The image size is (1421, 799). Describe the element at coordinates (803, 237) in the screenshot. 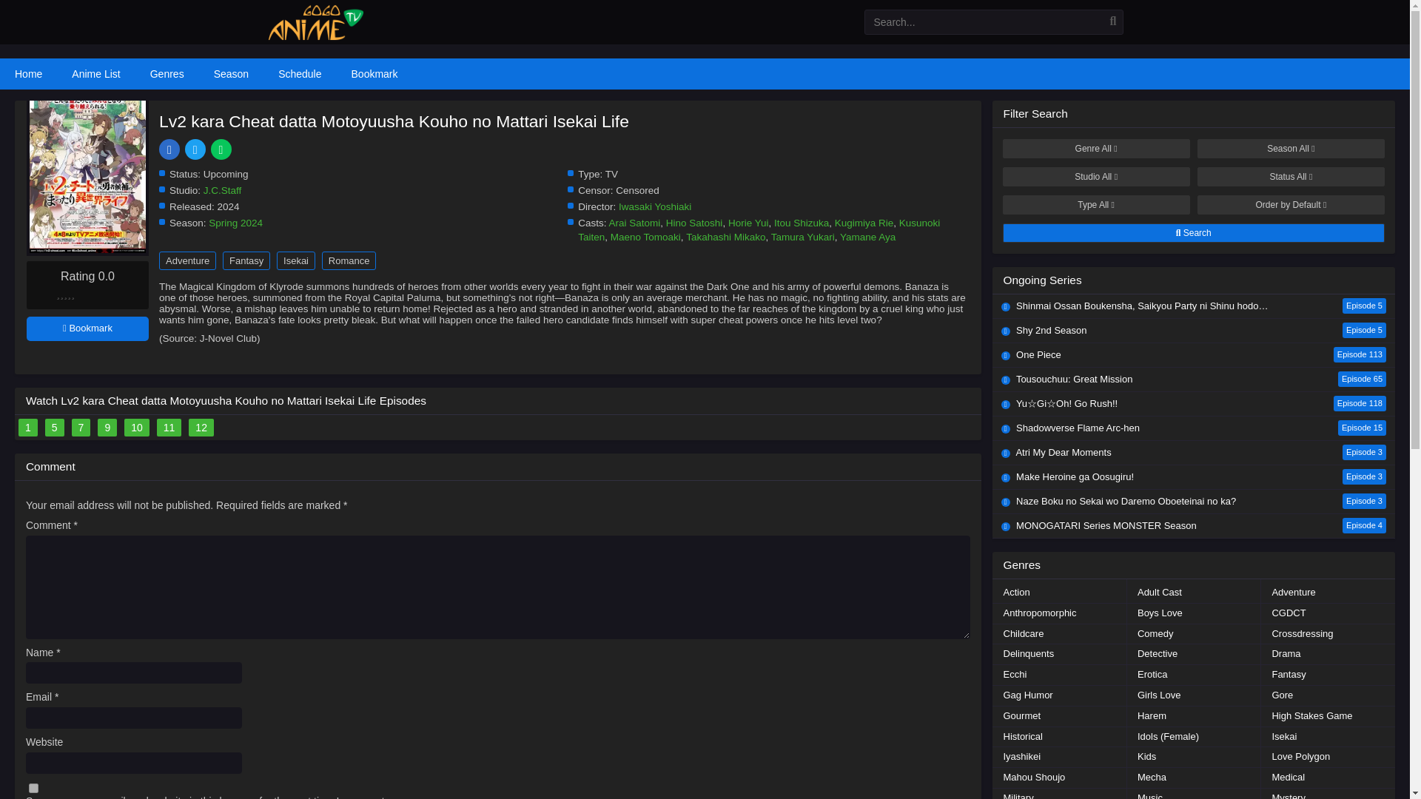

I see `Tamura Yukari` at that location.